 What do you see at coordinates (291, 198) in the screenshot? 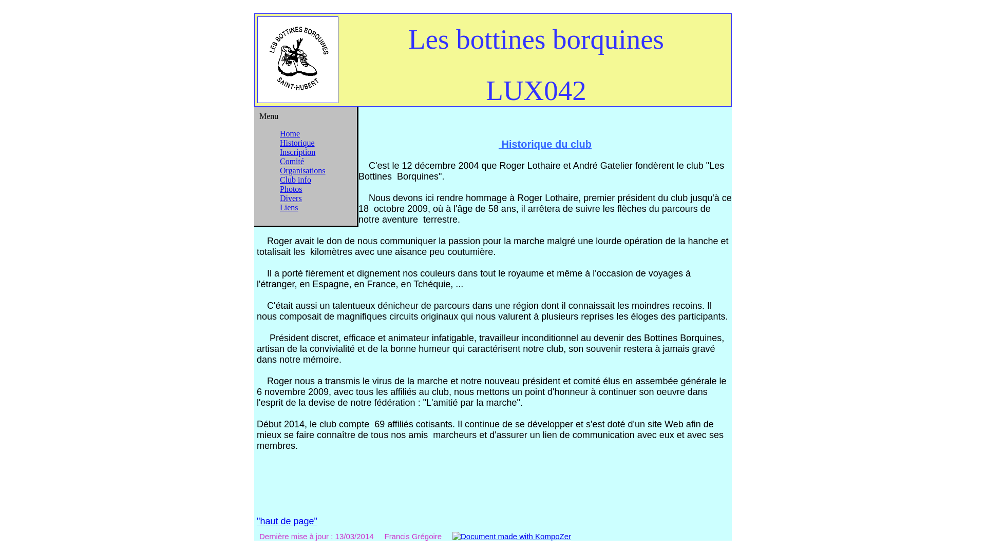
I see `Divers` at bounding box center [291, 198].